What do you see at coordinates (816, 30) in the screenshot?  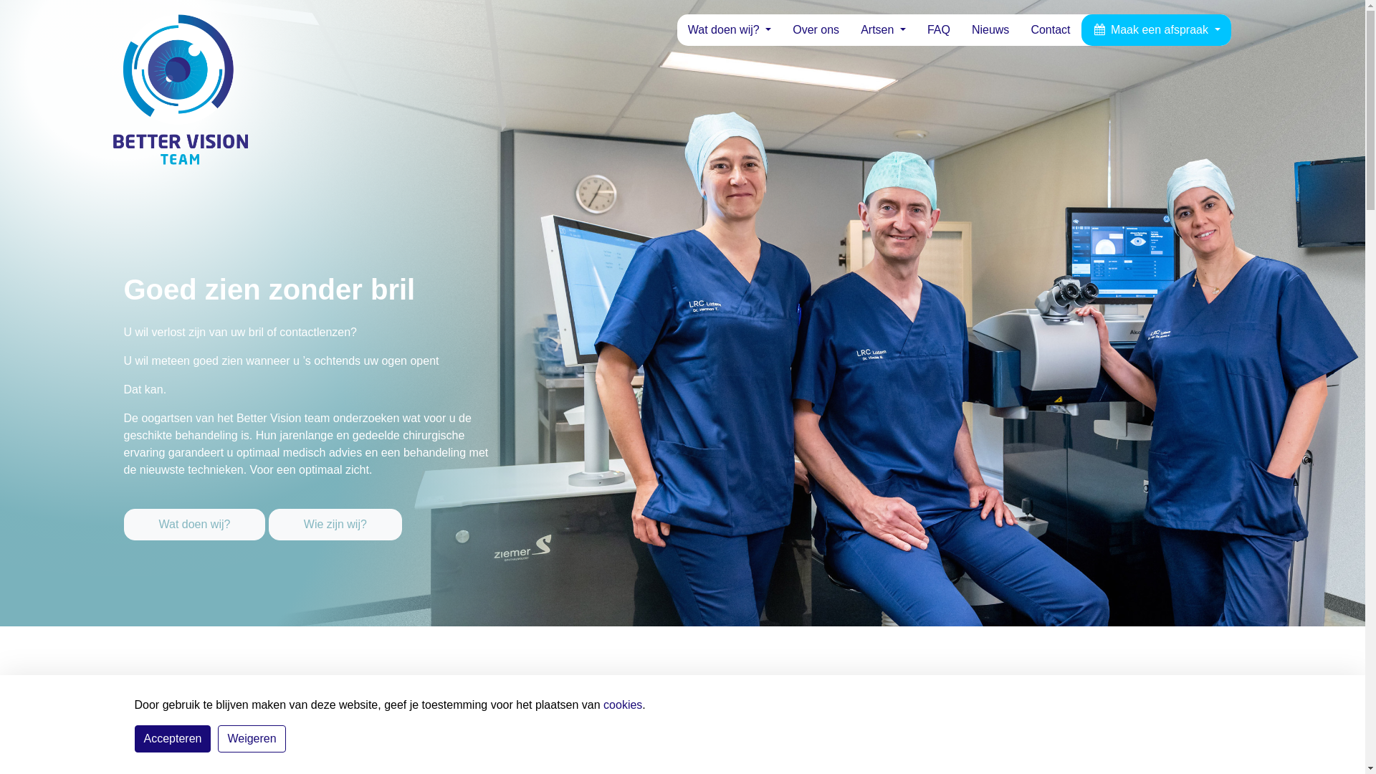 I see `Over ons` at bounding box center [816, 30].